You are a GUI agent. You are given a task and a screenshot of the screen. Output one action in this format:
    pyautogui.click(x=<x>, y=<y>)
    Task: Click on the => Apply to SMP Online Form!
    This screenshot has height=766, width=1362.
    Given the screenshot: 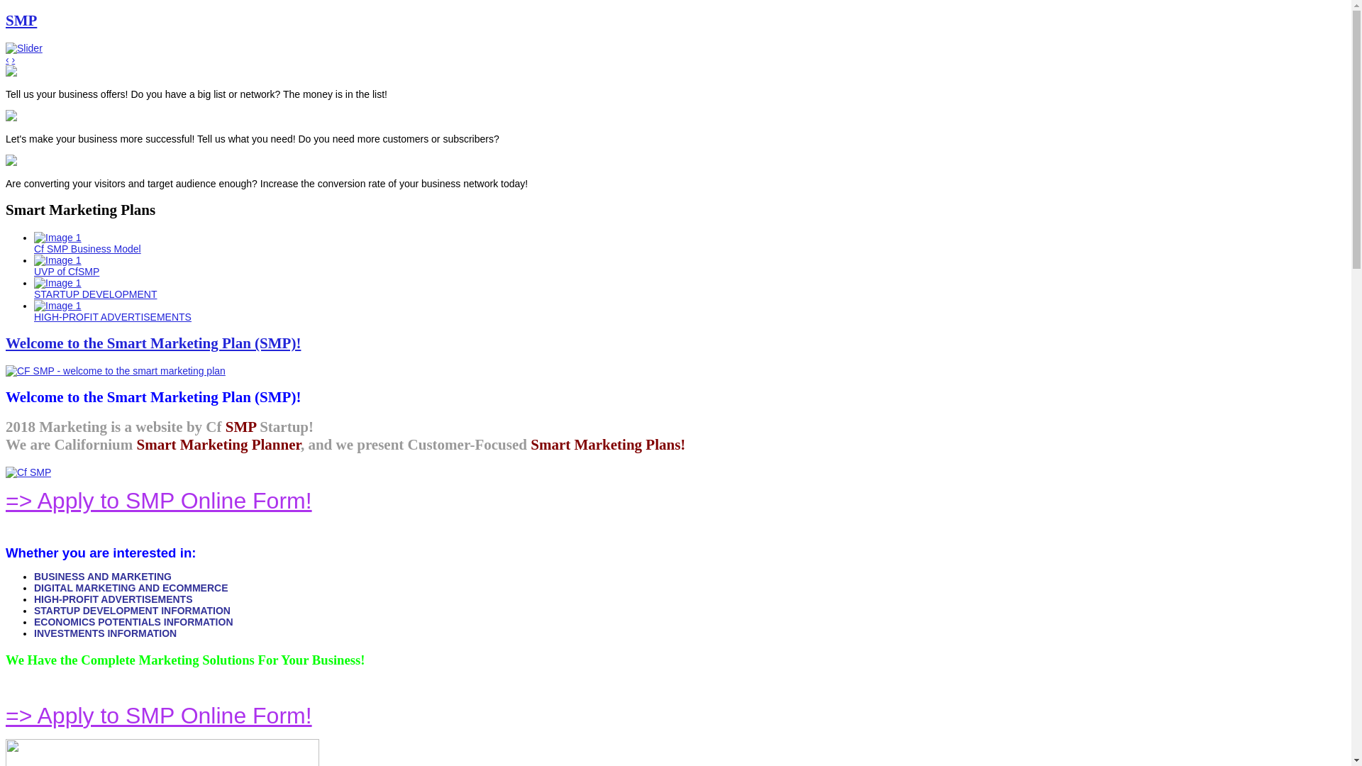 What is the action you would take?
    pyautogui.click(x=159, y=716)
    